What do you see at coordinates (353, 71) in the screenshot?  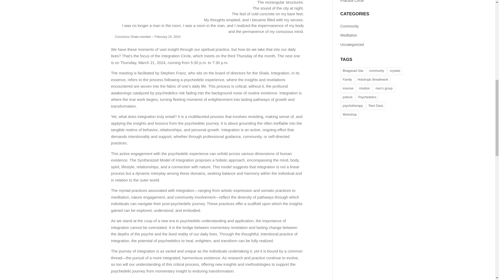 I see `Bhagavad Gita` at bounding box center [353, 71].